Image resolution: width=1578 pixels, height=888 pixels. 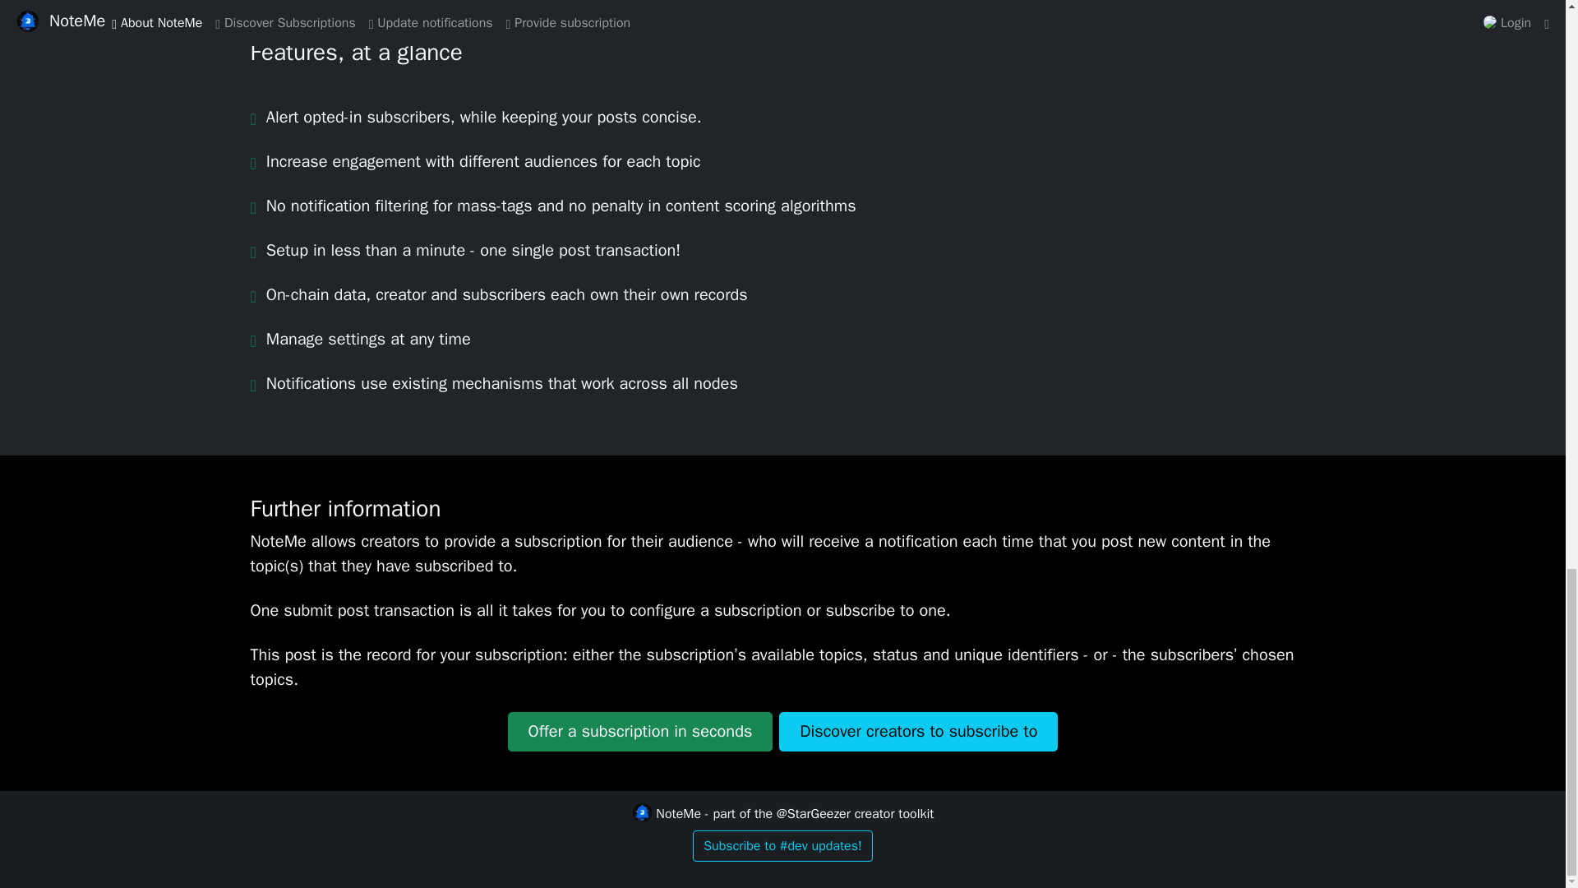 I want to click on Offer a subscription in seconds, so click(x=640, y=732).